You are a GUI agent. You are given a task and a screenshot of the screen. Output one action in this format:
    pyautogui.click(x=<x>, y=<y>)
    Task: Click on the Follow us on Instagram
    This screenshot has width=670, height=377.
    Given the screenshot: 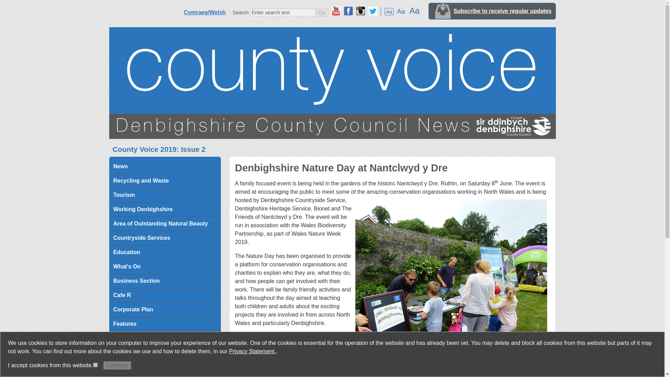 What is the action you would take?
    pyautogui.click(x=361, y=11)
    